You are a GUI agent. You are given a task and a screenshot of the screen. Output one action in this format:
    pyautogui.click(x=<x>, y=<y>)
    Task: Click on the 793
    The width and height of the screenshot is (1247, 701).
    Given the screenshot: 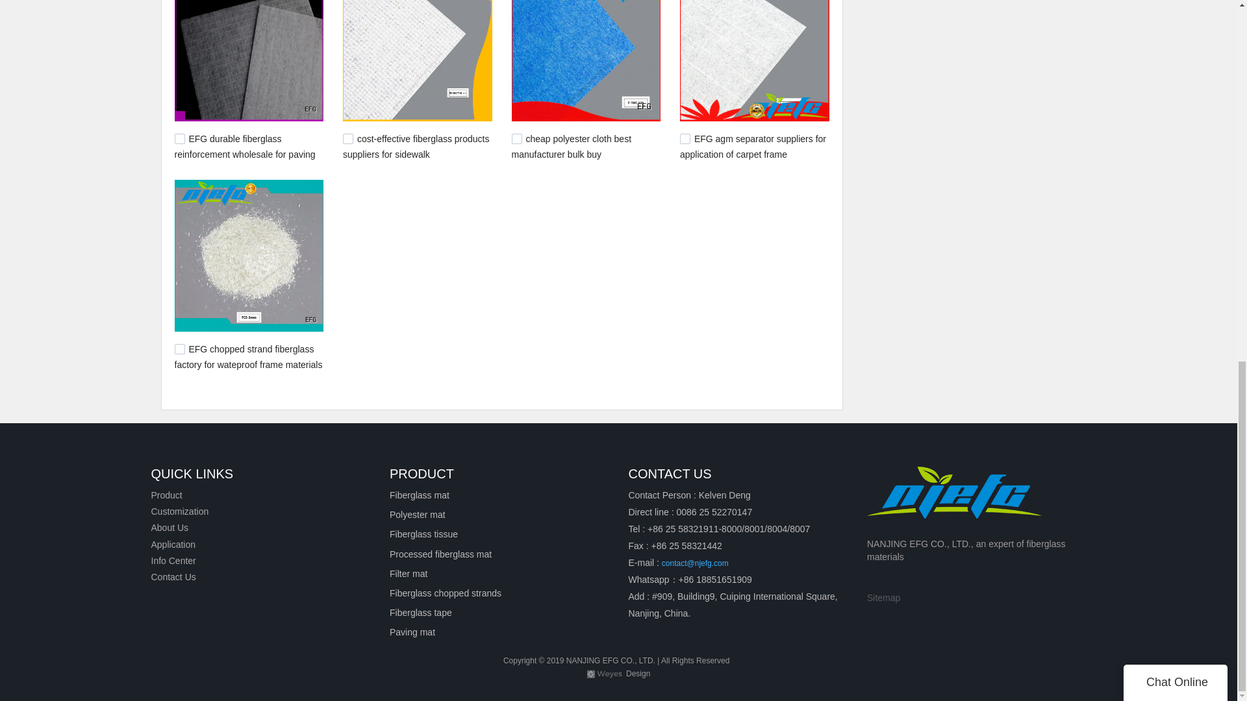 What is the action you would take?
    pyautogui.click(x=179, y=349)
    